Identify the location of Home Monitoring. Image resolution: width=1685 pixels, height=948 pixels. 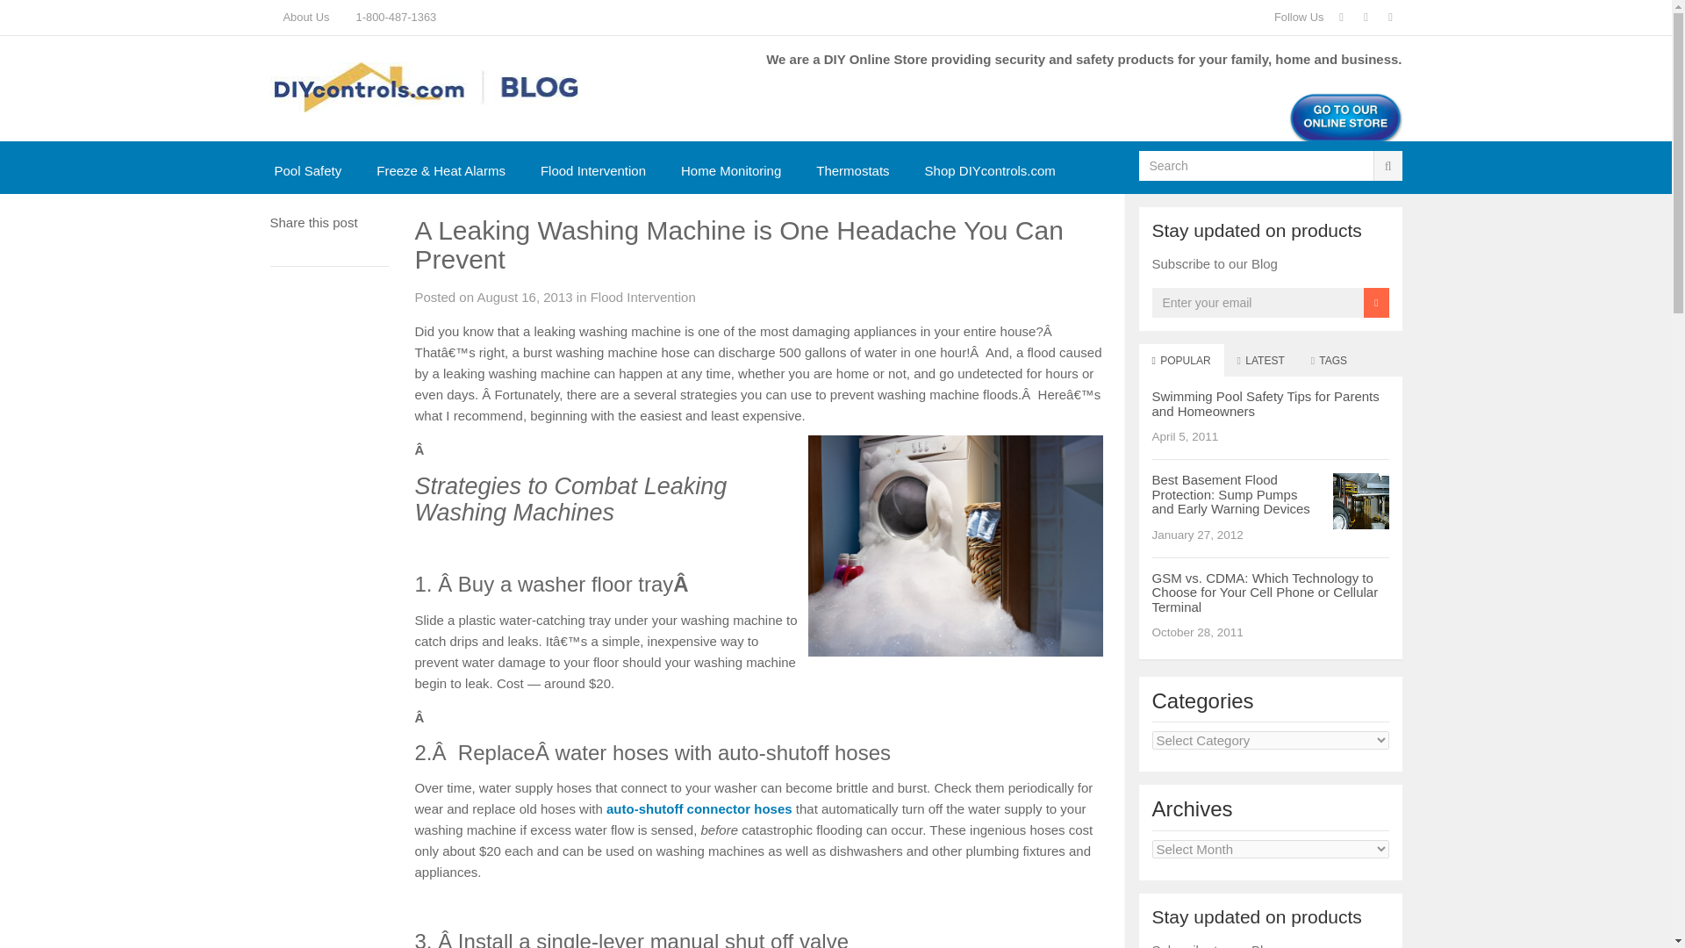
(731, 170).